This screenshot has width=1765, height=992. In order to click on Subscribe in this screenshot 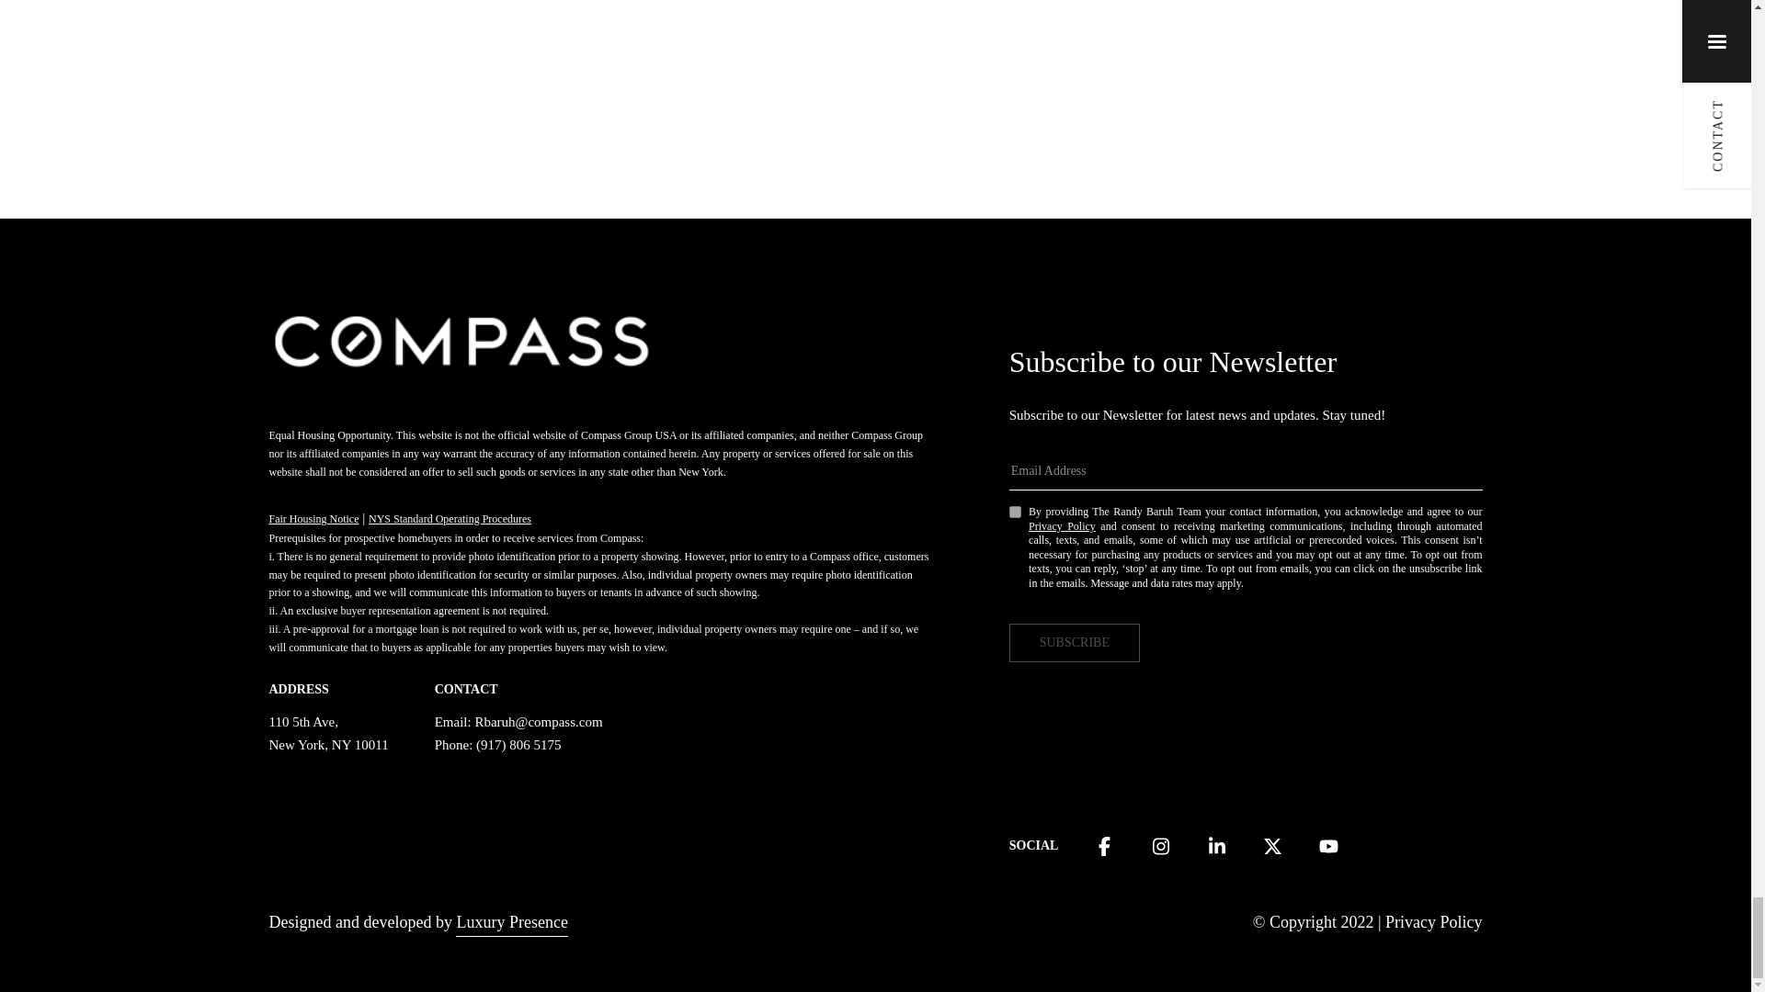, I will do `click(1075, 643)`.